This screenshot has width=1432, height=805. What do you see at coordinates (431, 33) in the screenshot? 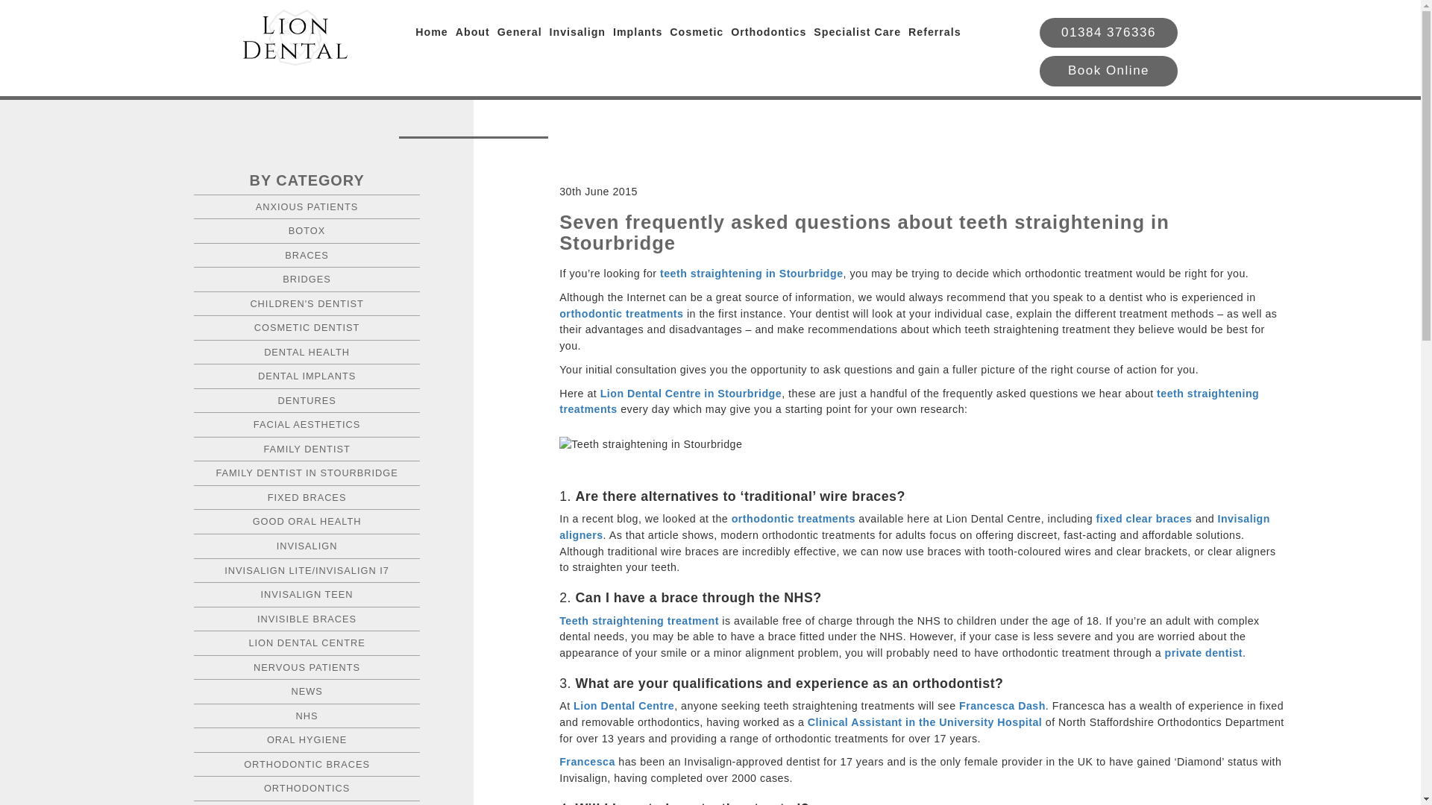
I see `Home` at bounding box center [431, 33].